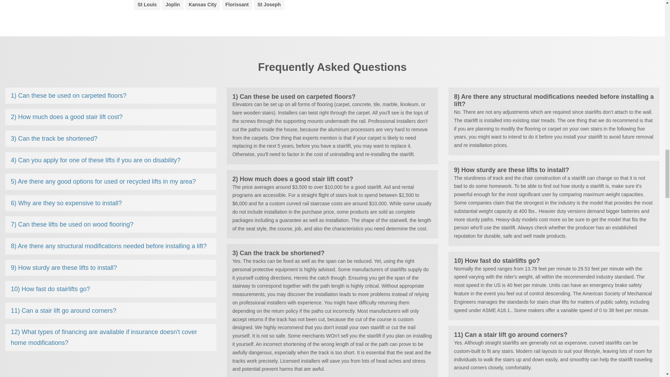 This screenshot has height=377, width=670. What do you see at coordinates (237, 4) in the screenshot?
I see `Florissant` at bounding box center [237, 4].